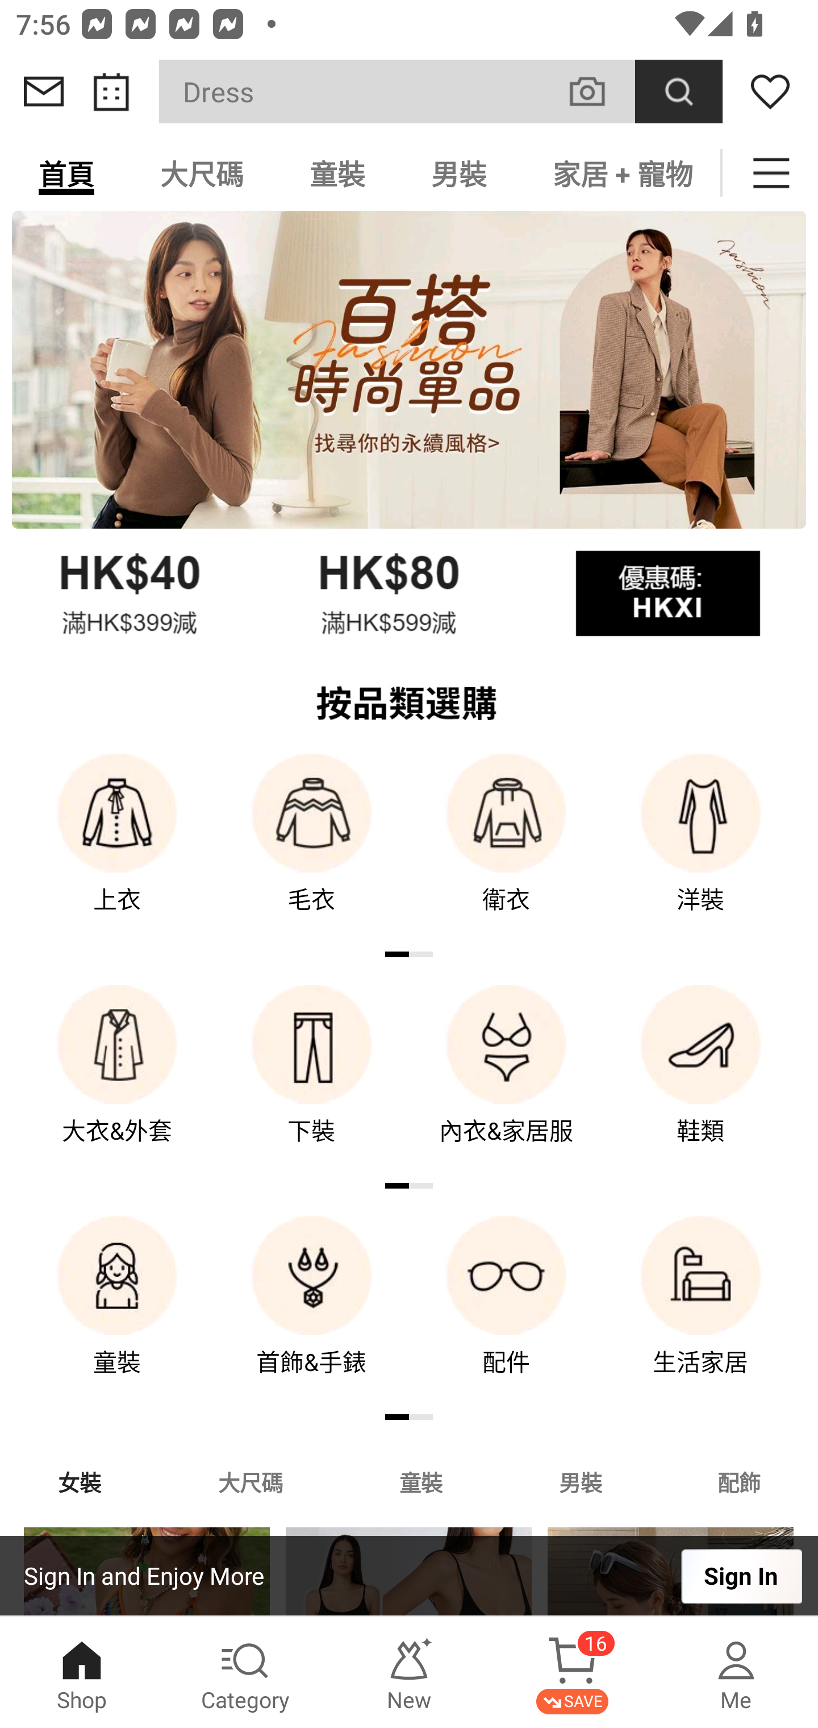 The width and height of the screenshot is (818, 1728). I want to click on Me, so click(736, 1672).